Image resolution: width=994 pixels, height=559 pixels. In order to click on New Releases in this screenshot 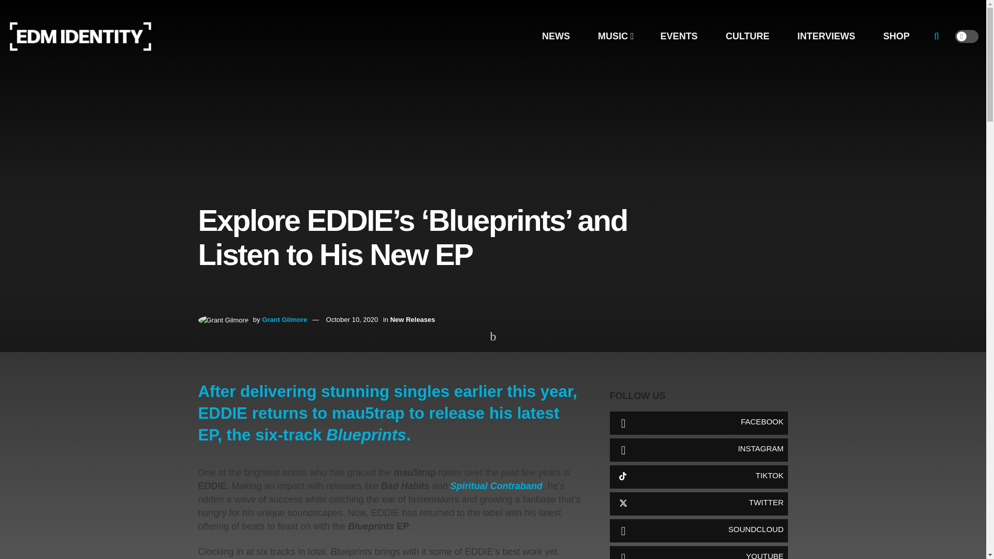, I will do `click(413, 320)`.